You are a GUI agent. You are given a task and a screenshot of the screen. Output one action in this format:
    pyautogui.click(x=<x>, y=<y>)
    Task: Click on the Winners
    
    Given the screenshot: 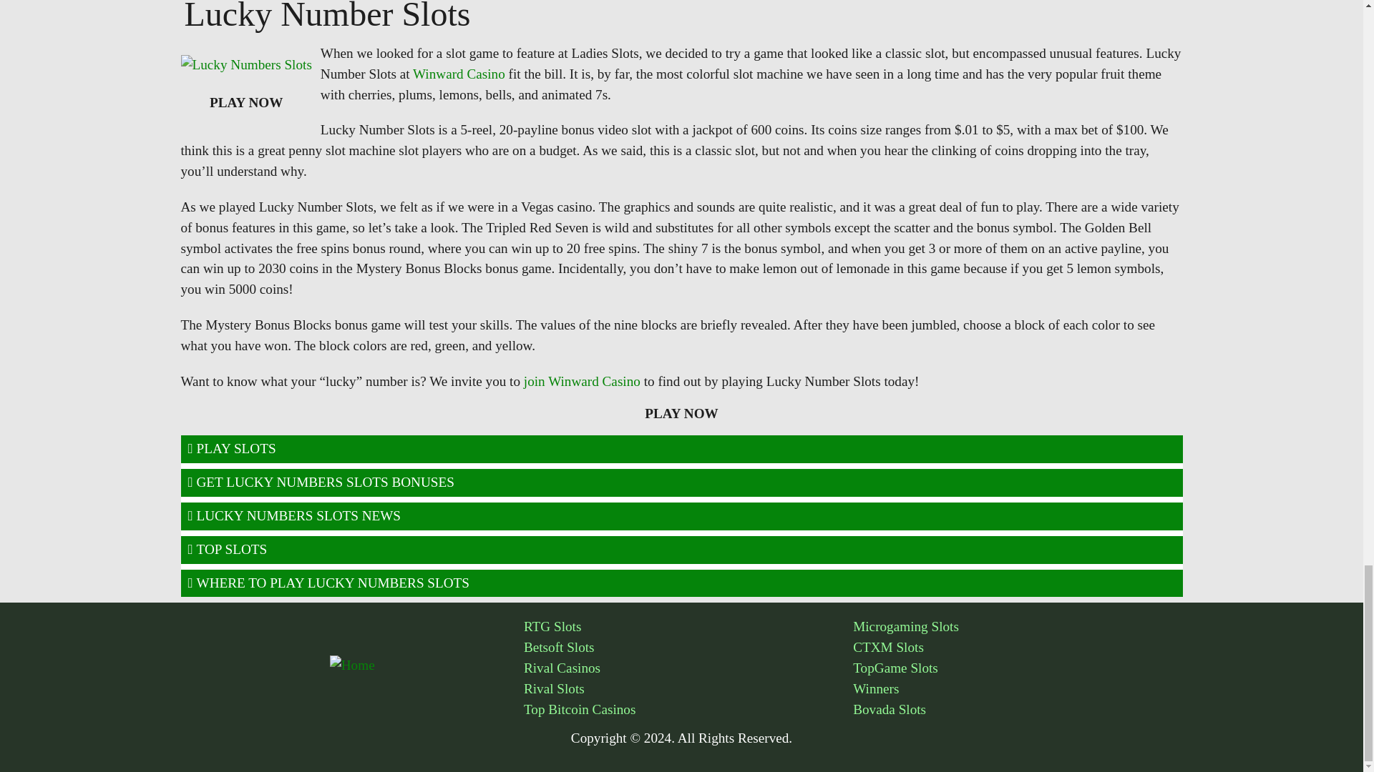 What is the action you would take?
    pyautogui.click(x=1018, y=689)
    